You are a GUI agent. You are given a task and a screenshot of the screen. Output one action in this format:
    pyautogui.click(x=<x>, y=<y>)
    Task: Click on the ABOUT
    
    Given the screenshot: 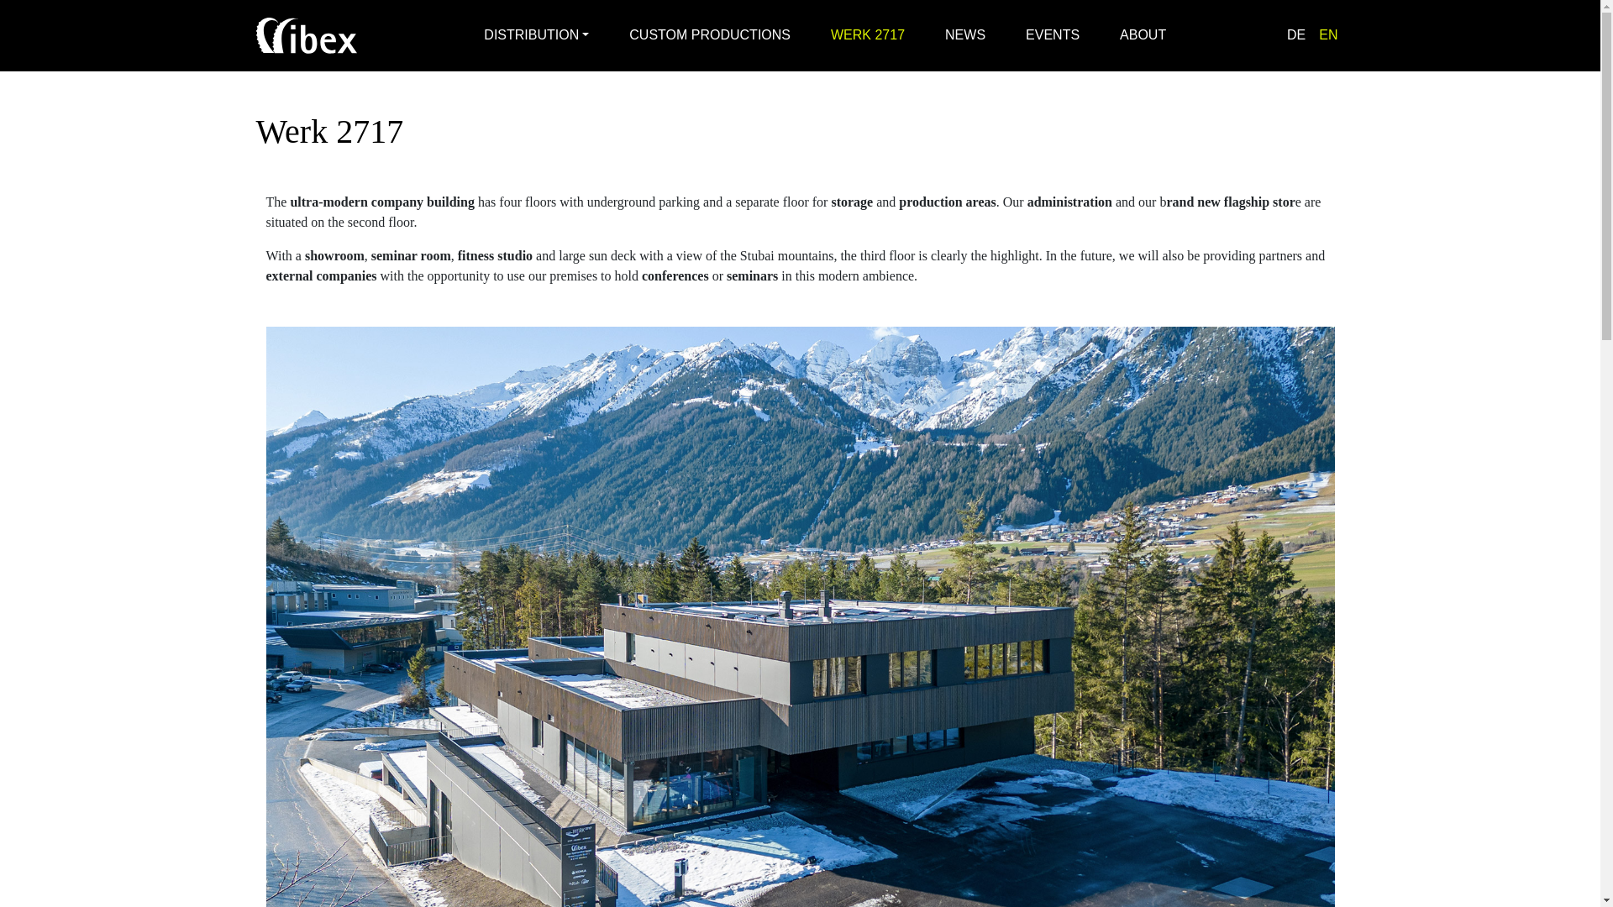 What is the action you would take?
    pyautogui.click(x=1143, y=34)
    